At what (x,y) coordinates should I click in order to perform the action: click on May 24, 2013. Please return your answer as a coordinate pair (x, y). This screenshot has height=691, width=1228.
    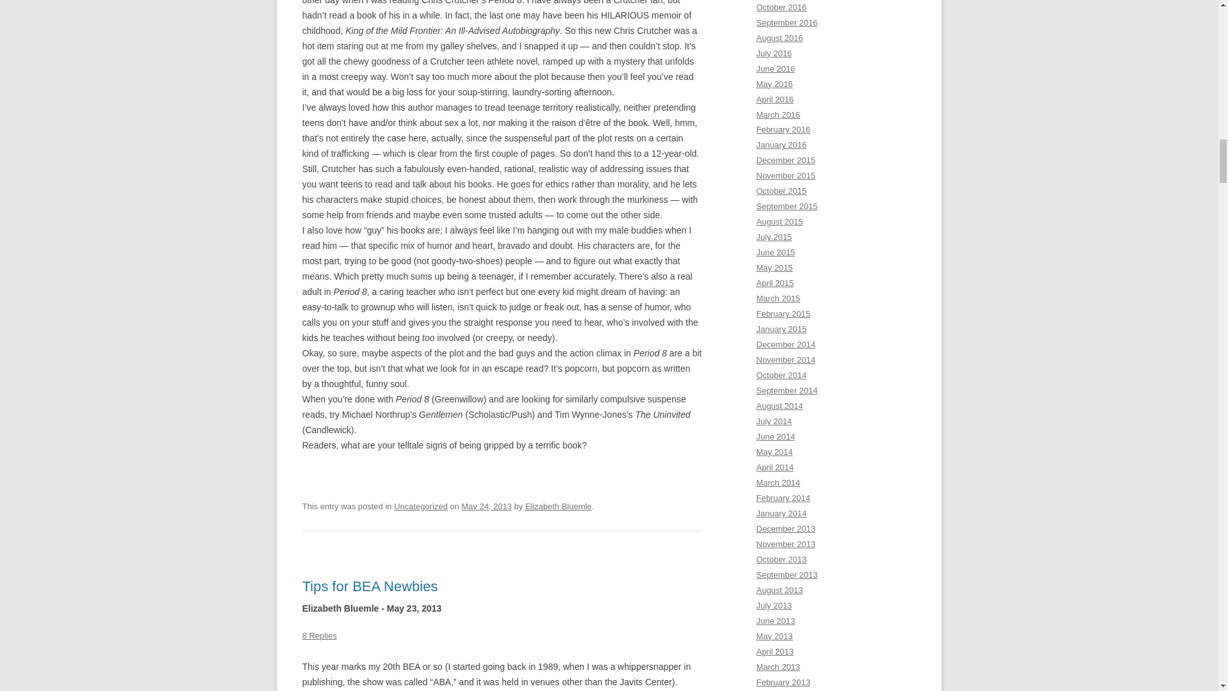
    Looking at the image, I should click on (486, 507).